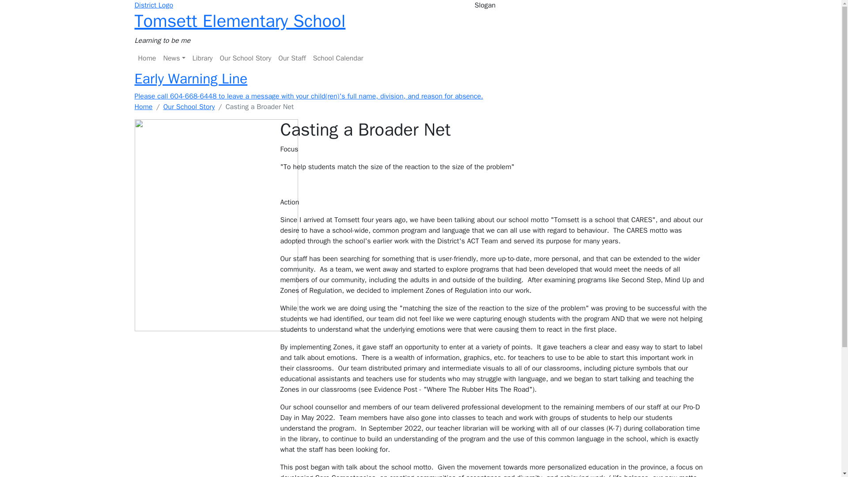 The image size is (848, 477). Describe the element at coordinates (246, 58) in the screenshot. I see `Our School Story` at that location.